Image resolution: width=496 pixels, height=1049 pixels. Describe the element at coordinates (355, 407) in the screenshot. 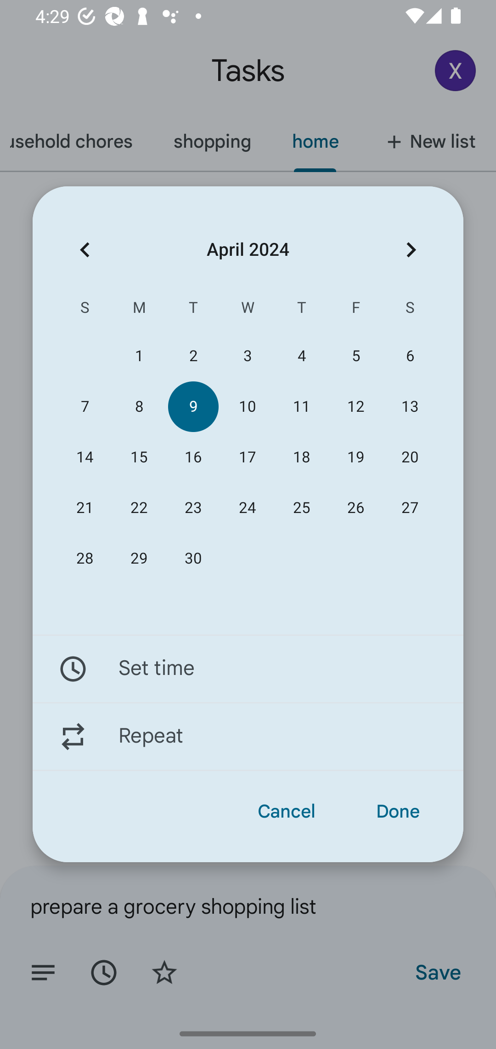

I see `12 12 April 2024` at that location.